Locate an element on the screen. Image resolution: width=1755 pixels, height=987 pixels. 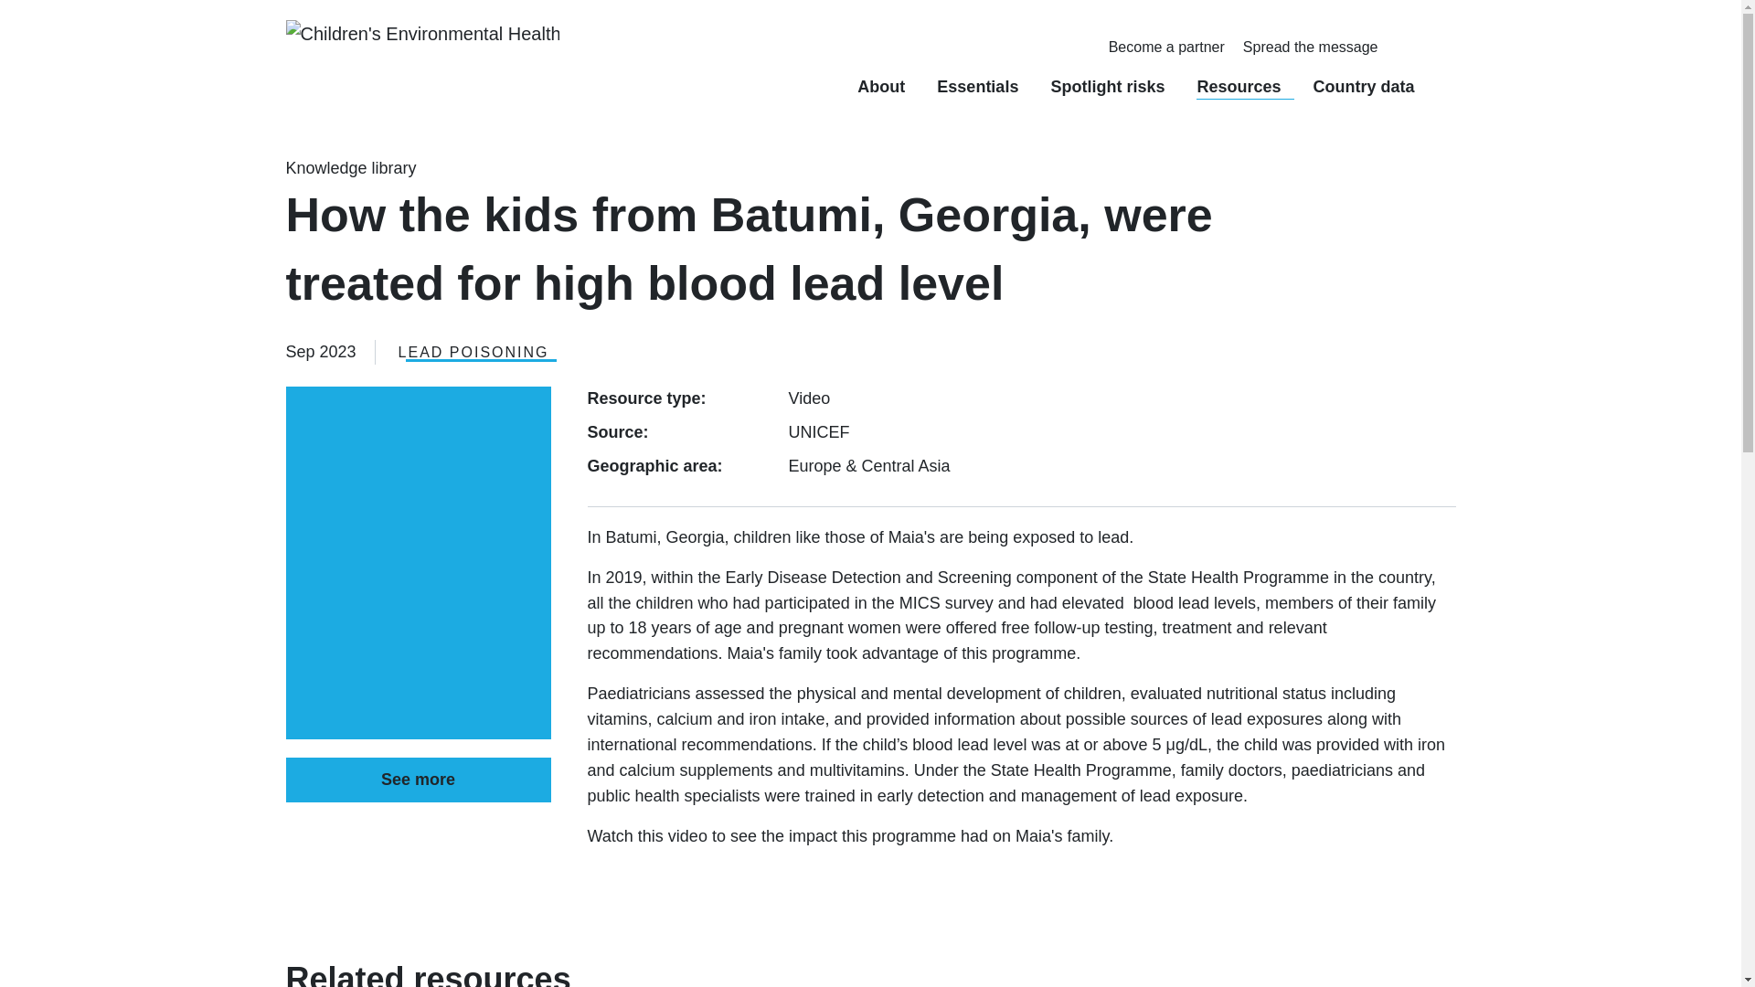
Become a partner is located at coordinates (1166, 48).